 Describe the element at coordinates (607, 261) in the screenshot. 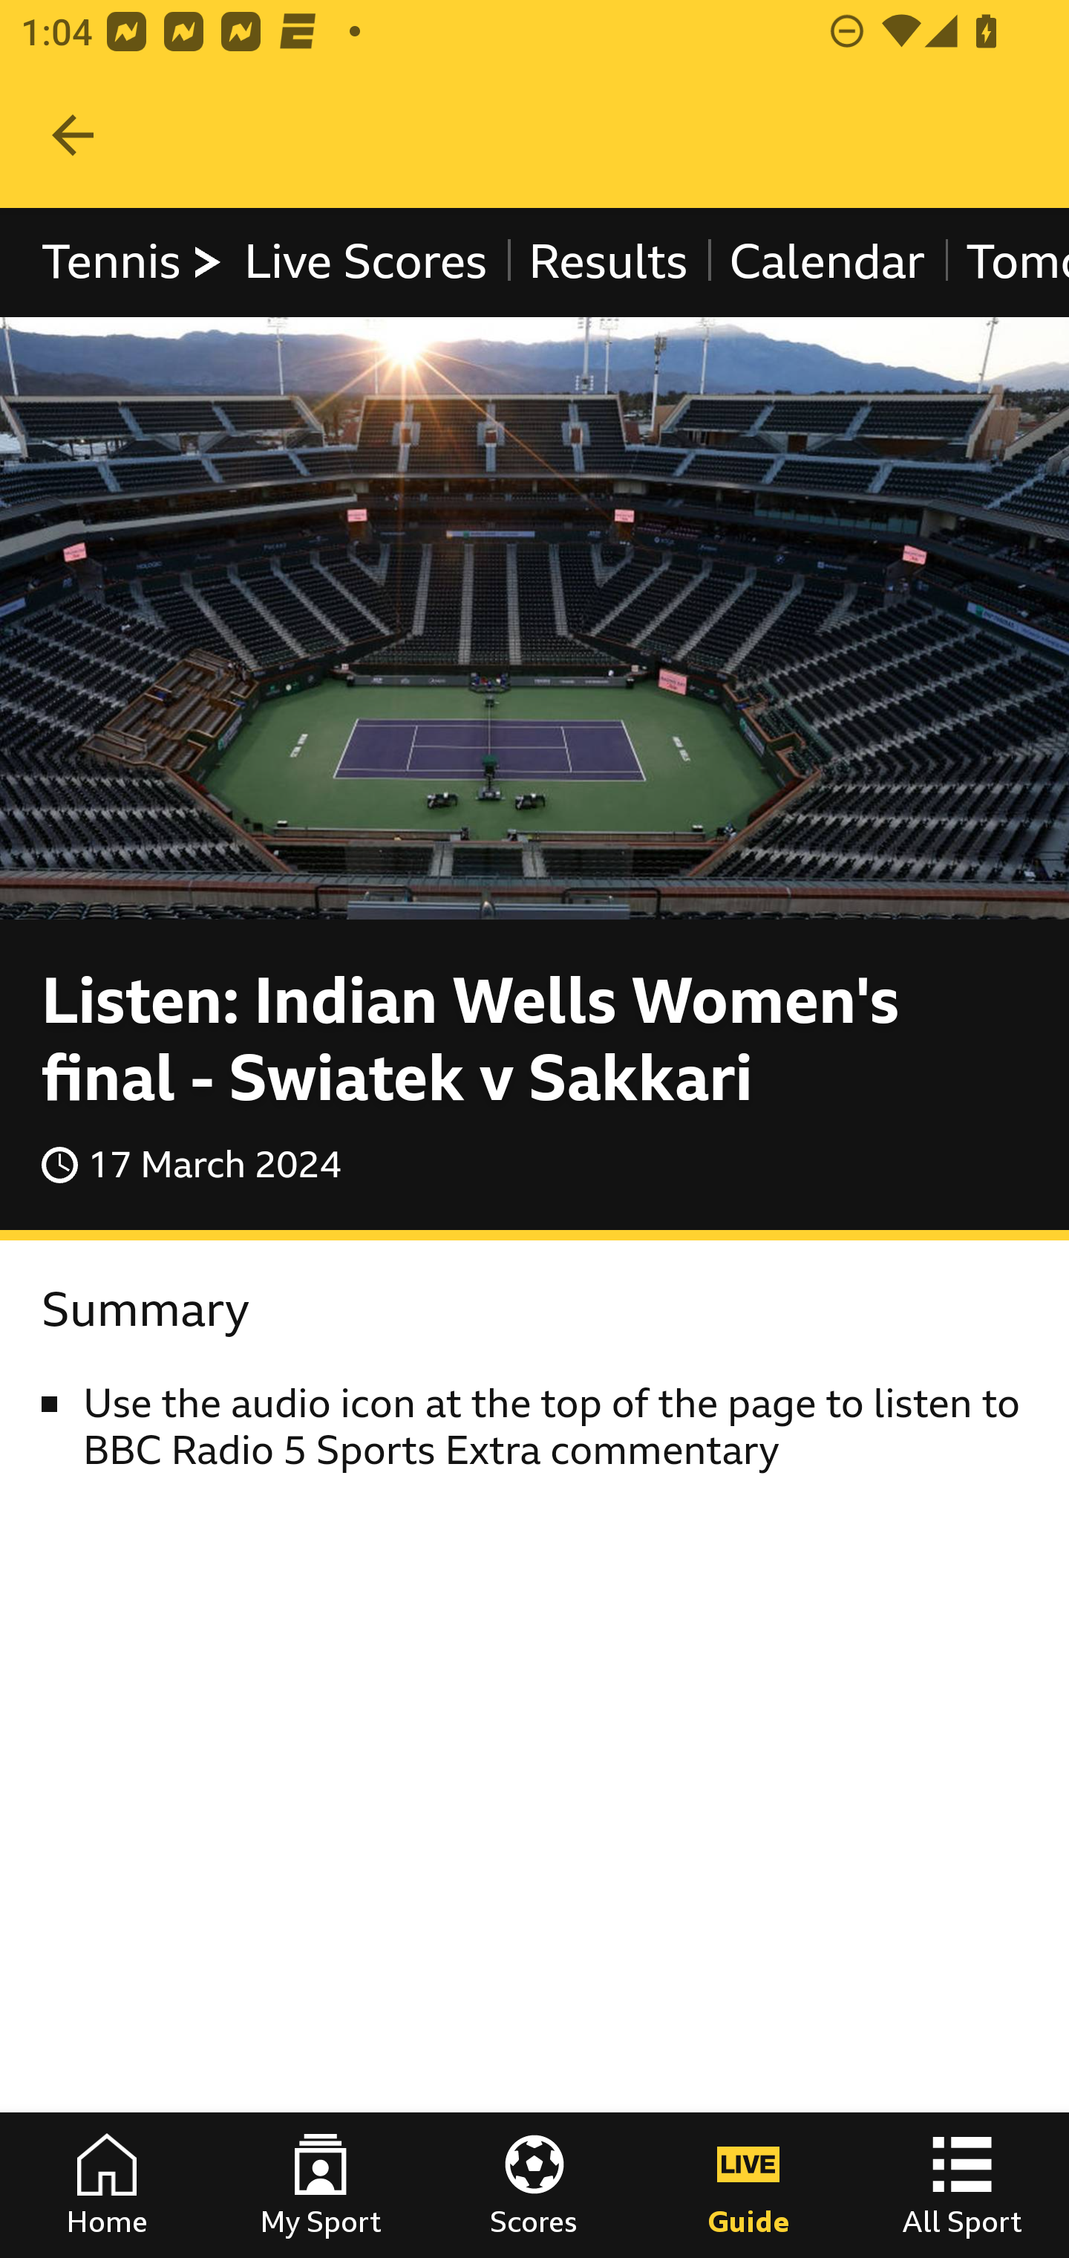

I see `Results` at that location.